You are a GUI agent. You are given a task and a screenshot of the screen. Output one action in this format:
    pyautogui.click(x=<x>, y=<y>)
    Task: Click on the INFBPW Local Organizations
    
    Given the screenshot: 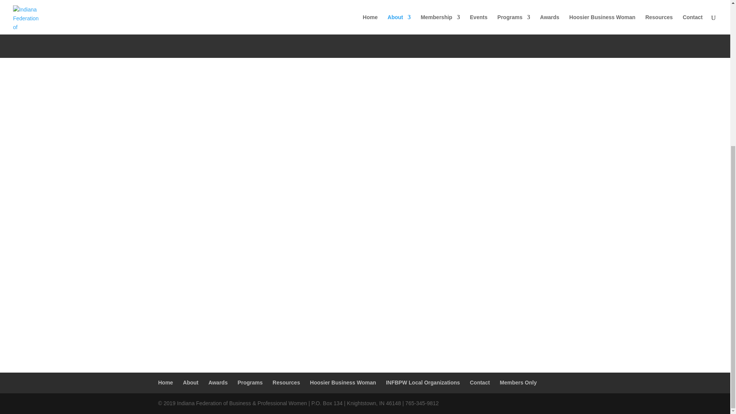 What is the action you would take?
    pyautogui.click(x=423, y=383)
    